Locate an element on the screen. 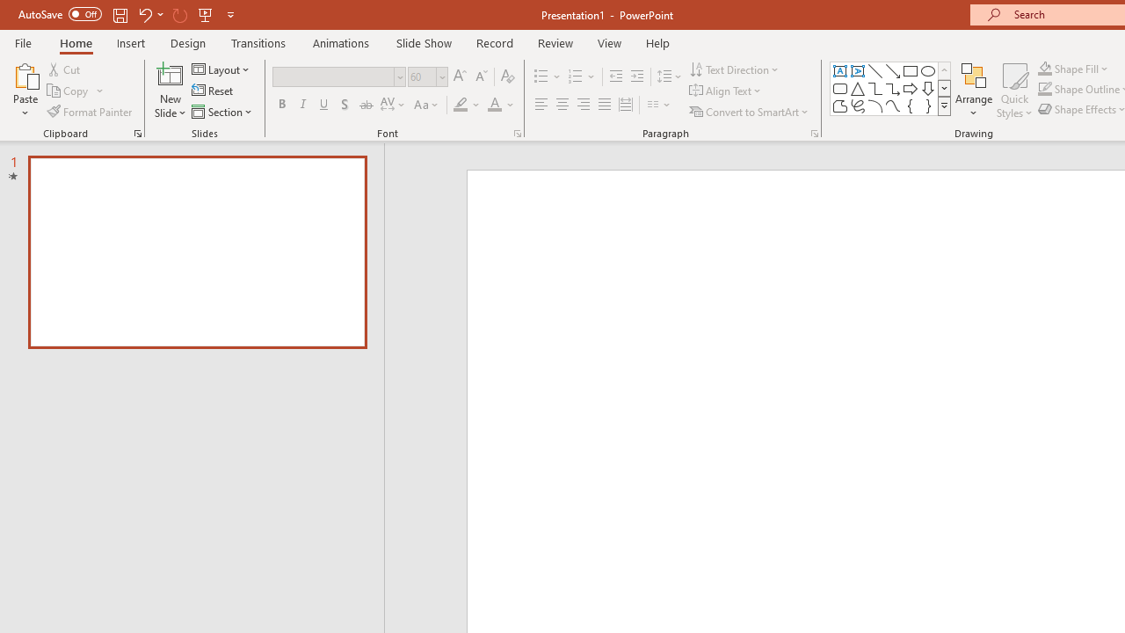 The width and height of the screenshot is (1125, 633). Class: NetUIImage is located at coordinates (945, 105).